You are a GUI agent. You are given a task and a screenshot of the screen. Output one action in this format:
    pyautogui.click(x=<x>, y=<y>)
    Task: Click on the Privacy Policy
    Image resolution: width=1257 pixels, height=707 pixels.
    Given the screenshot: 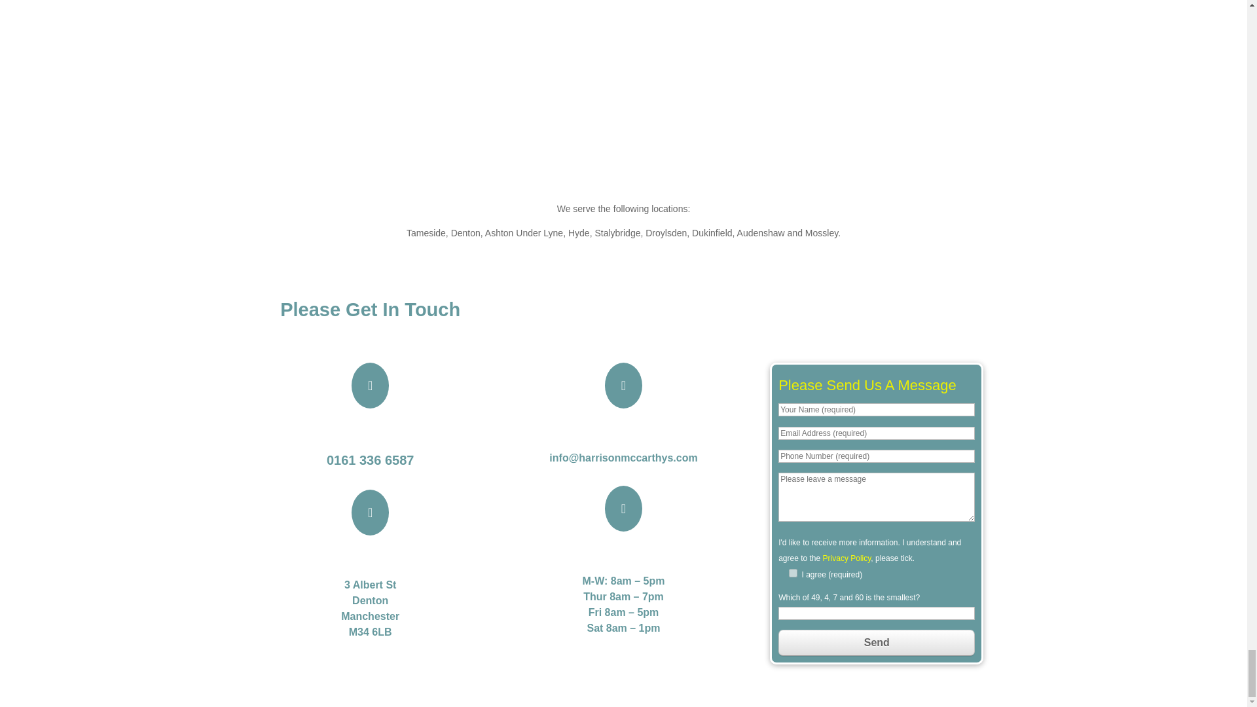 What is the action you would take?
    pyautogui.click(x=847, y=558)
    